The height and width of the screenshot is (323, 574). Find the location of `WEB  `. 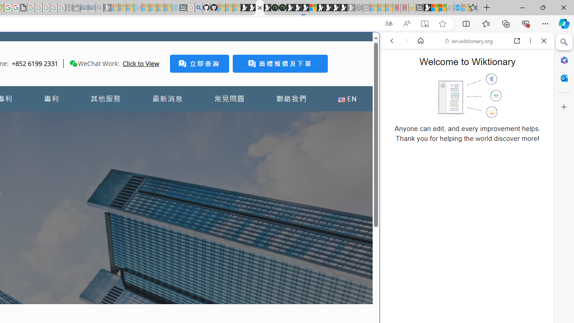

WEB   is located at coordinates (396, 102).